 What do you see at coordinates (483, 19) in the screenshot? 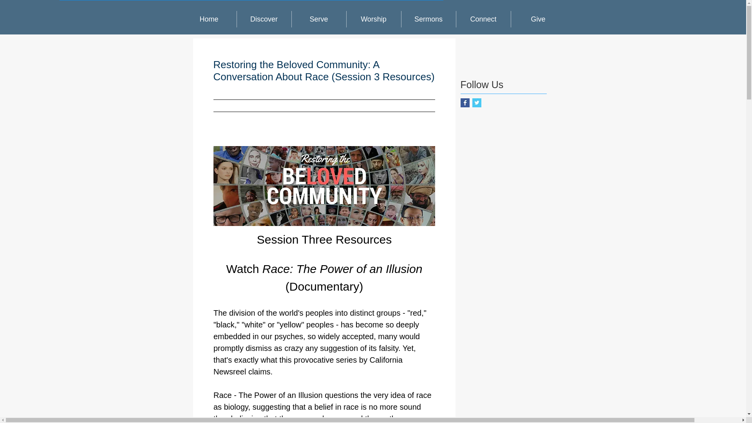
I see `Connect` at bounding box center [483, 19].